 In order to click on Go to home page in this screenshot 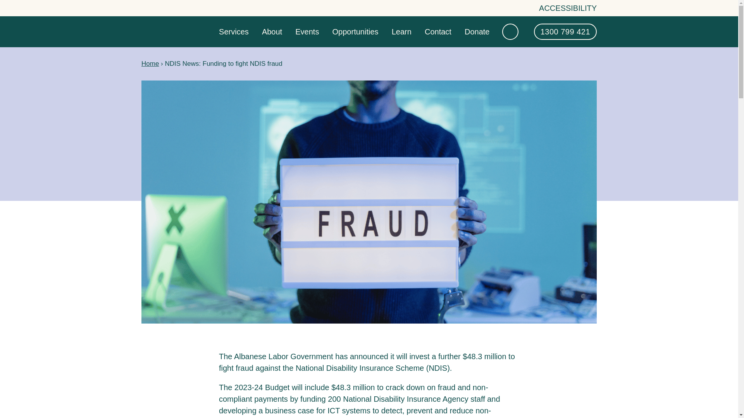, I will do `click(172, 31)`.